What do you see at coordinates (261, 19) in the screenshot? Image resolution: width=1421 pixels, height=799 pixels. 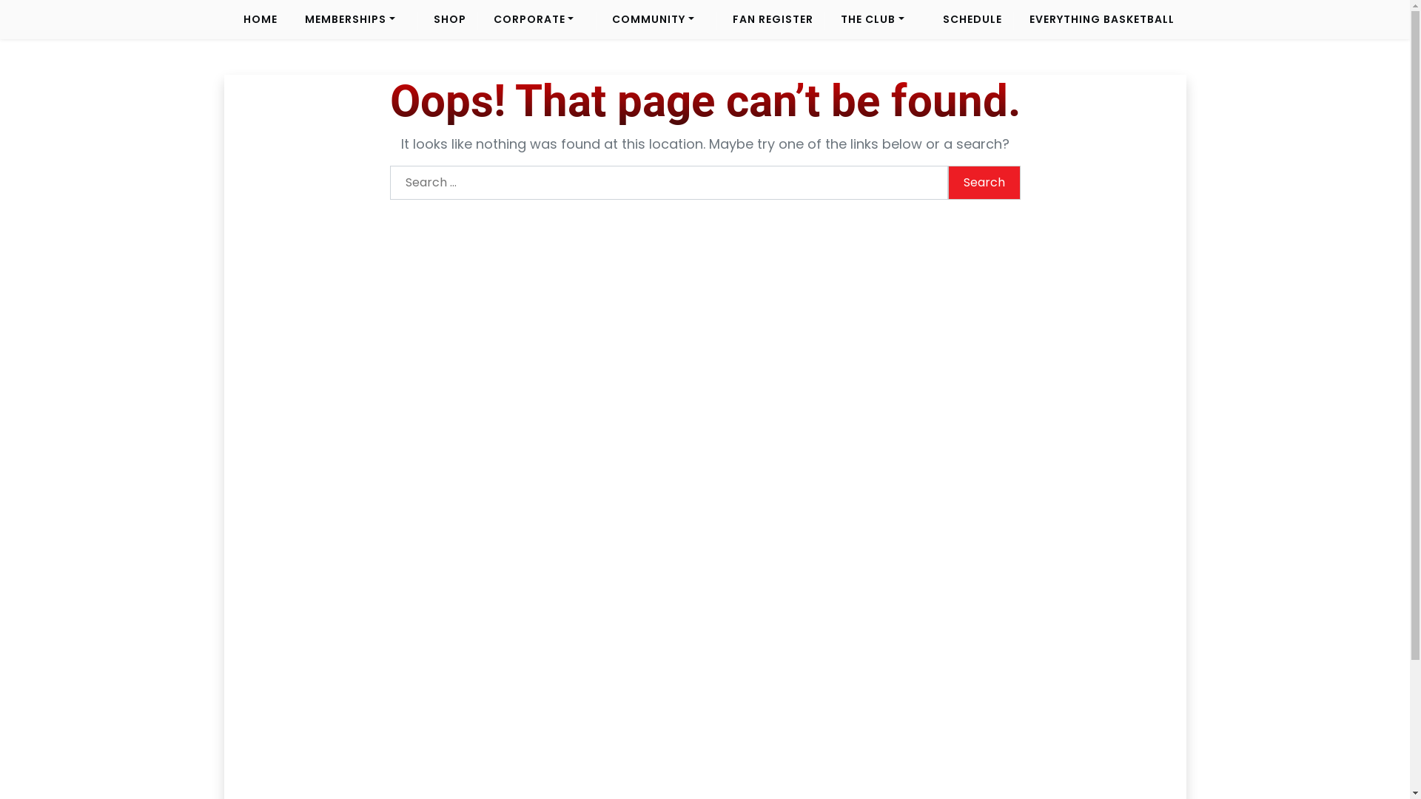 I see `HOME` at bounding box center [261, 19].